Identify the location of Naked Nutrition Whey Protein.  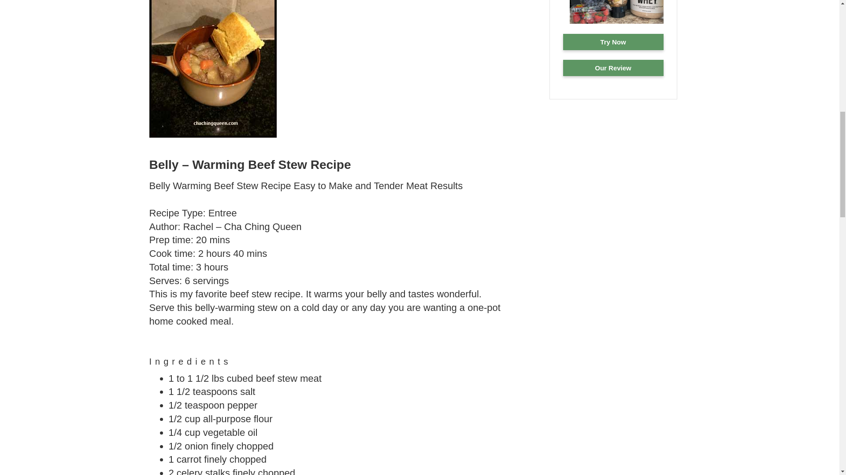
(613, 68).